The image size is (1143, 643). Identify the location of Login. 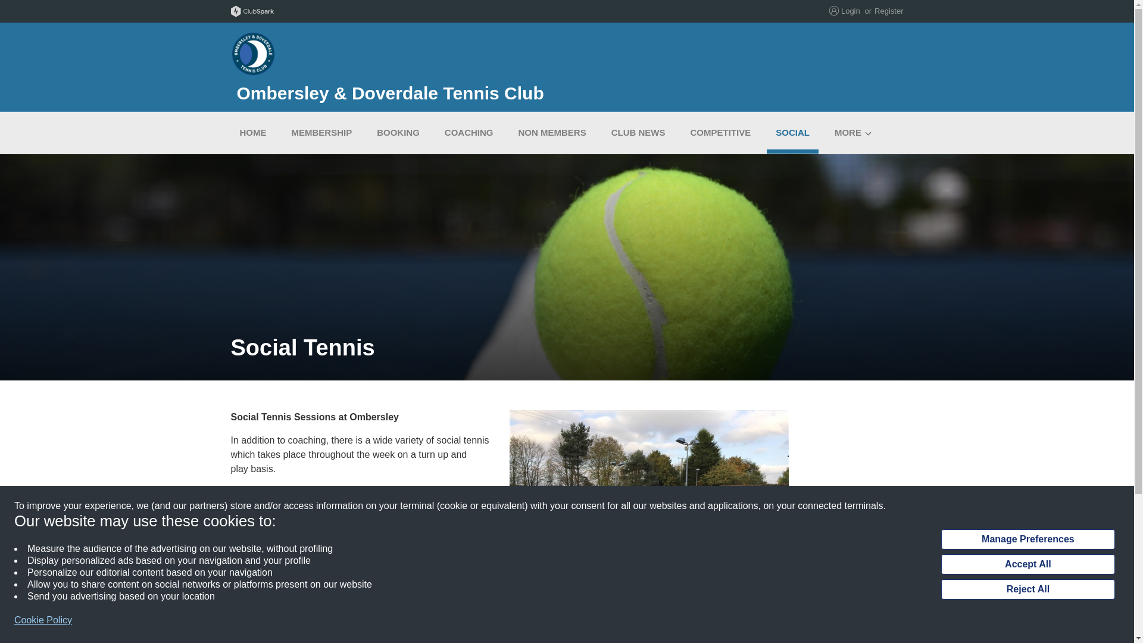
(851, 11).